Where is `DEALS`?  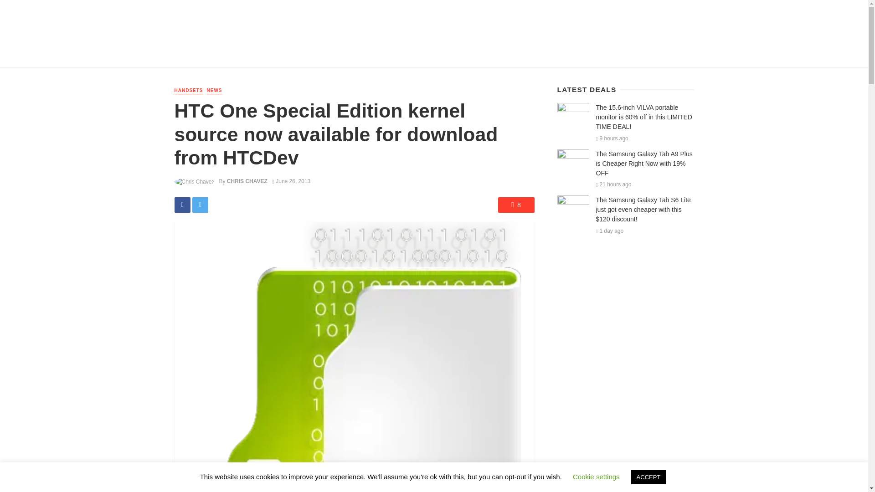 DEALS is located at coordinates (272, 53).